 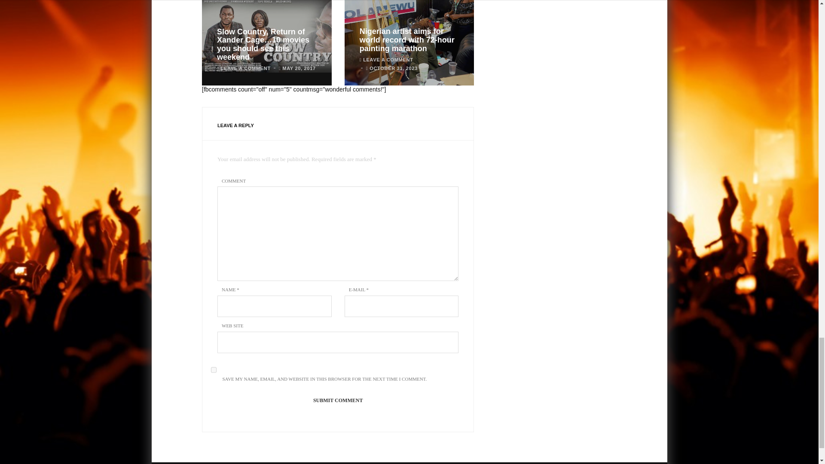 I want to click on Submit Comment, so click(x=338, y=400).